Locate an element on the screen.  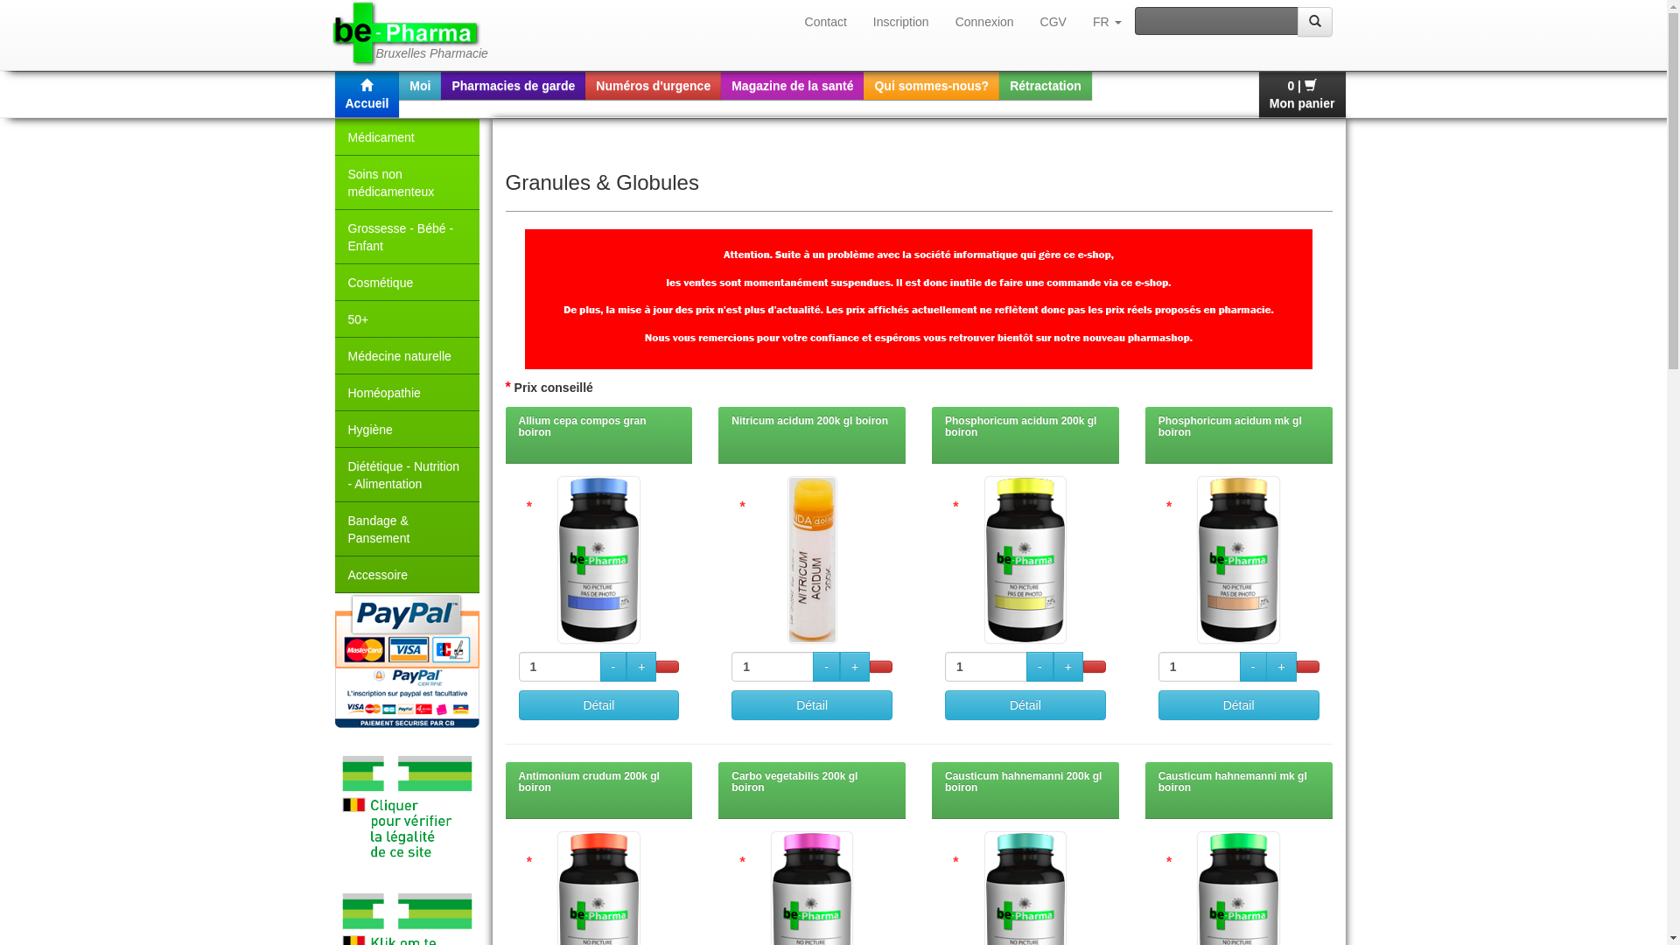
Ajout du produit	PHOSPHORICUM ACIDUM      MK GL BOIRON is located at coordinates (1308, 667).